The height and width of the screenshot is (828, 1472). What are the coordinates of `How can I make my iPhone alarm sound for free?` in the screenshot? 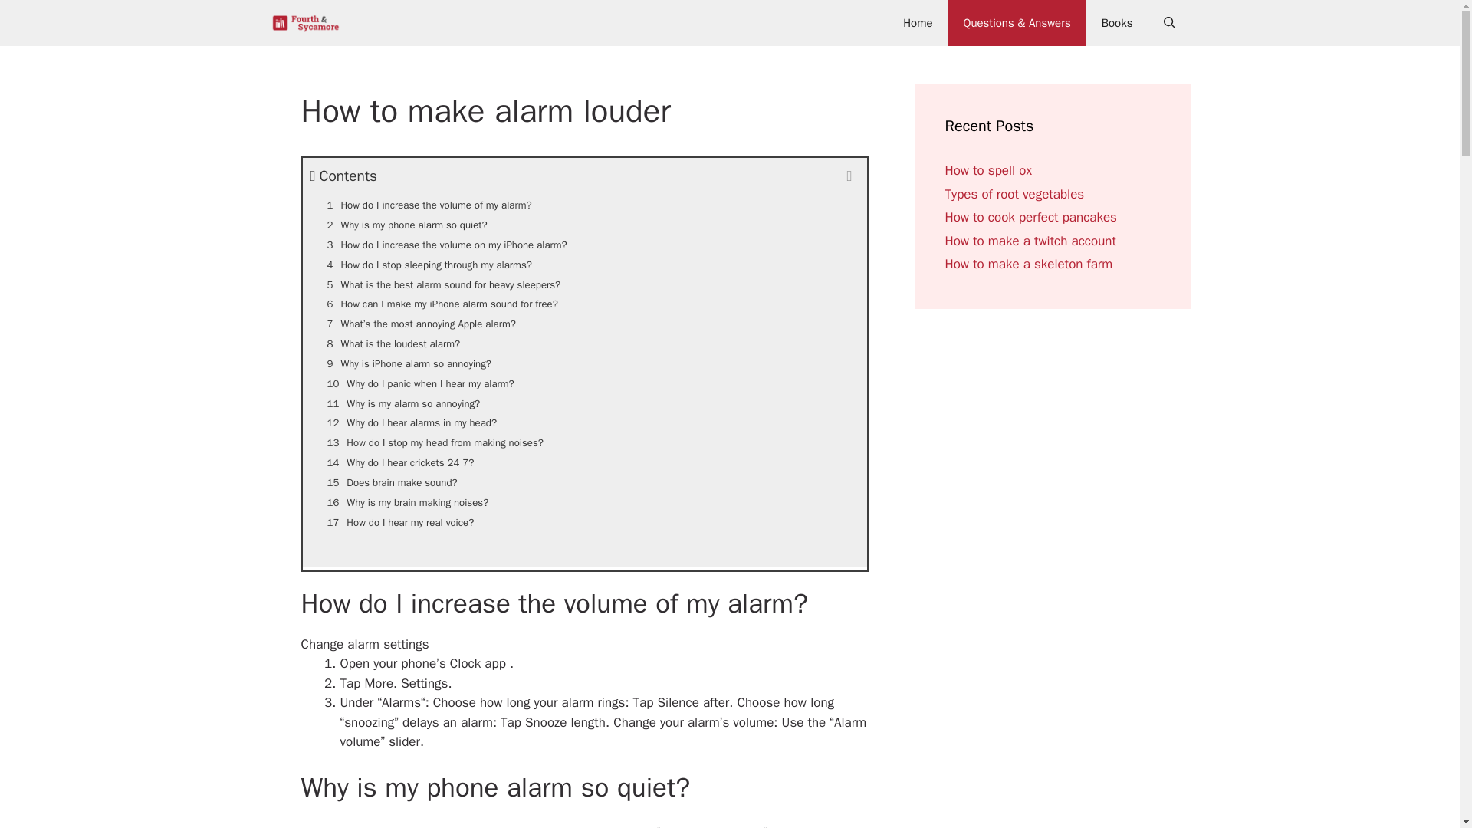 It's located at (584, 304).